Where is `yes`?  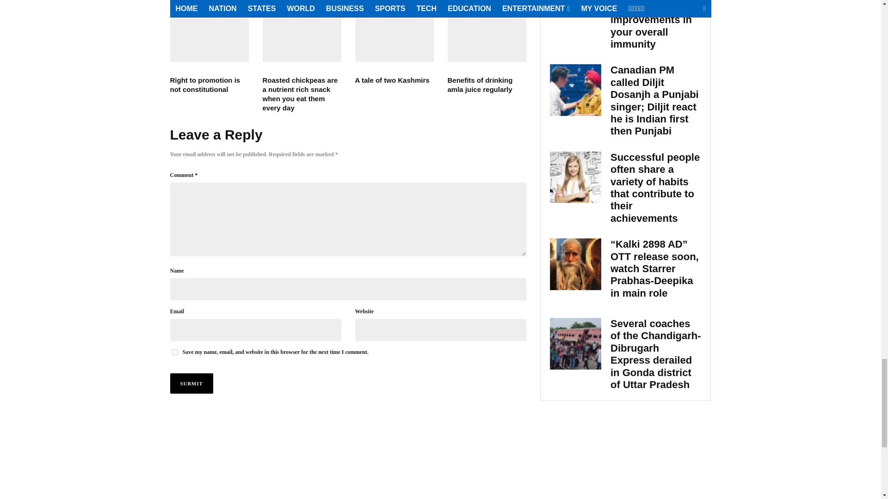 yes is located at coordinates (175, 352).